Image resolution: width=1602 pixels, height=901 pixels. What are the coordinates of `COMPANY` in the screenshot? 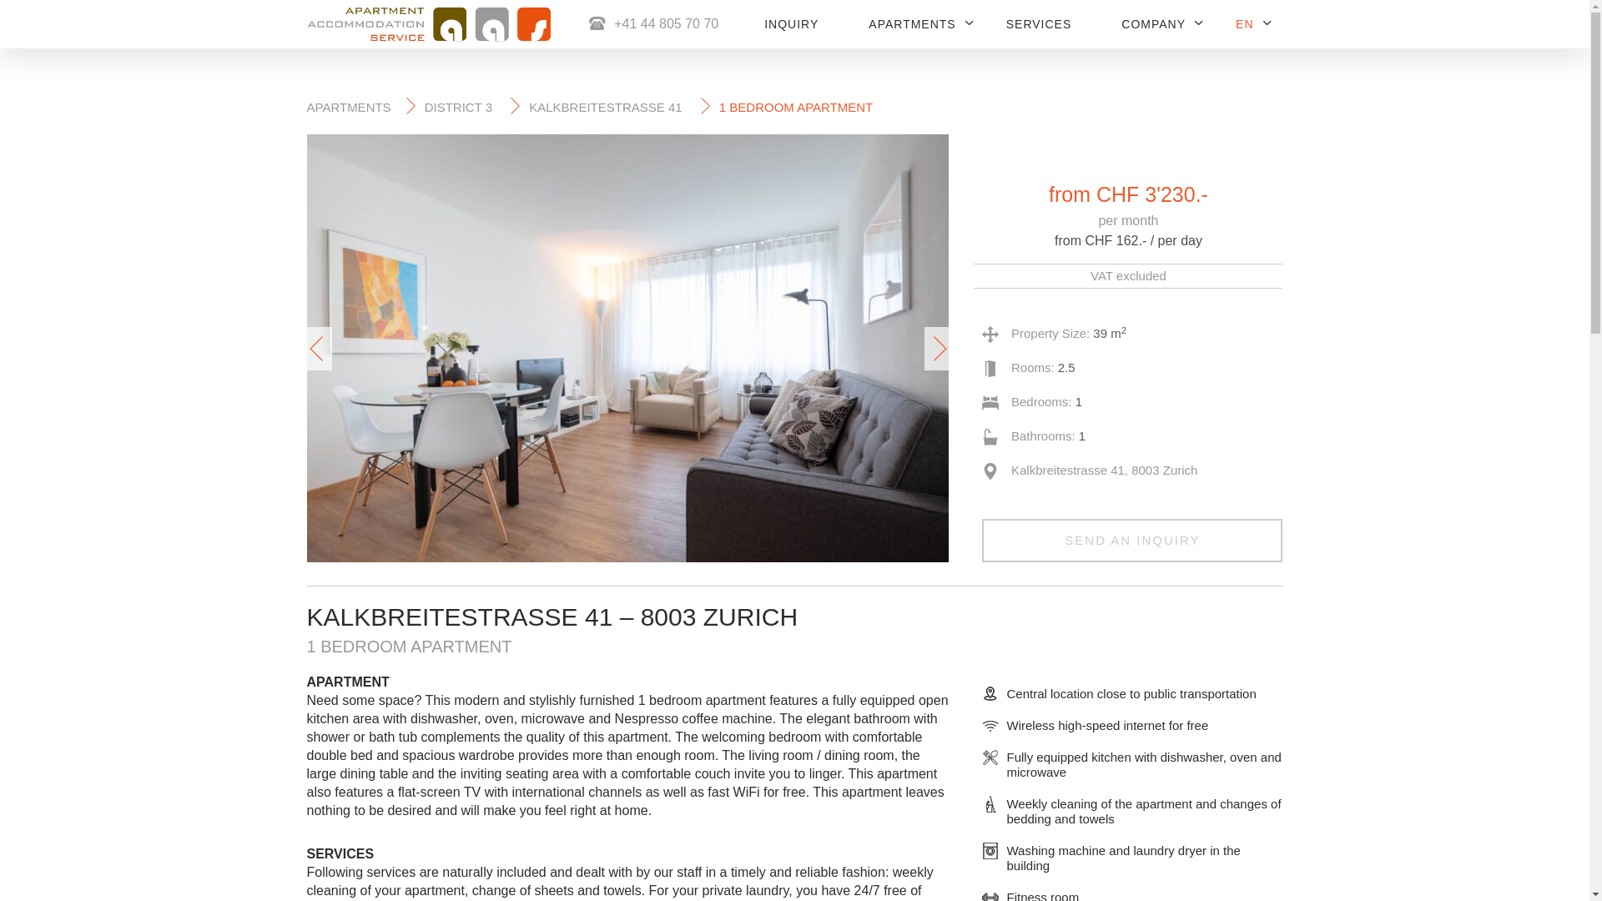 It's located at (1153, 29).